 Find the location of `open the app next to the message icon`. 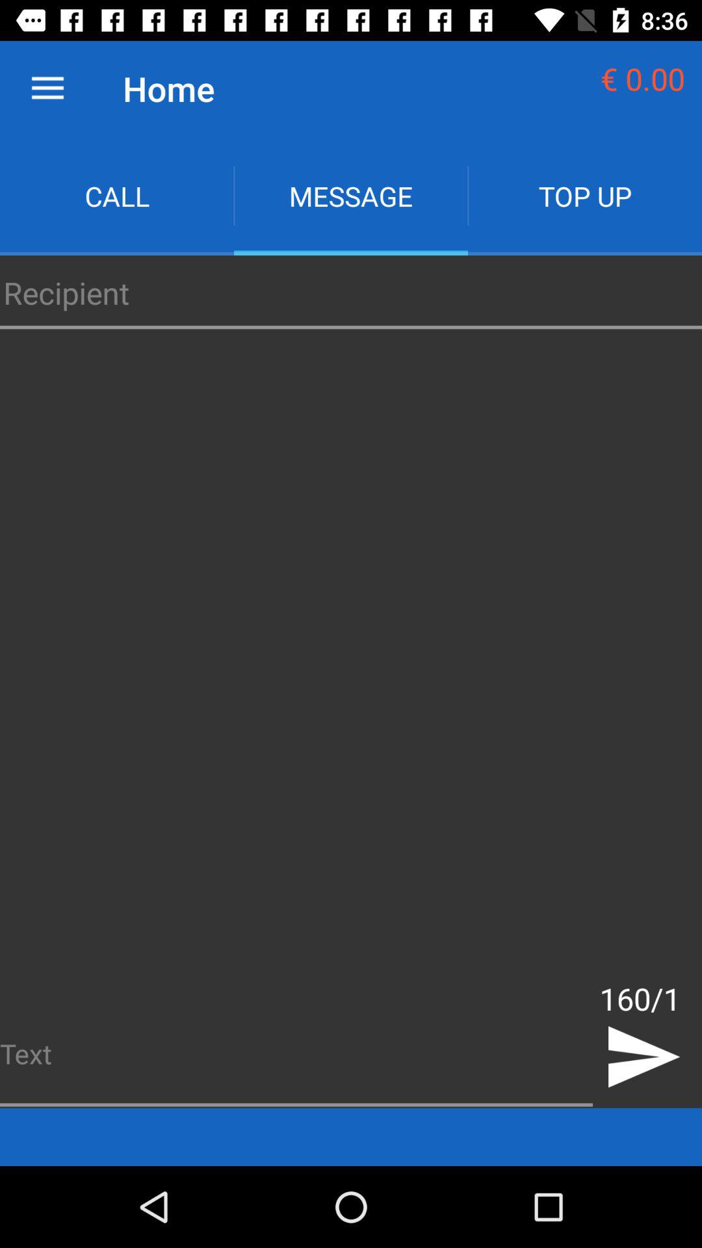

open the app next to the message icon is located at coordinates (117, 196).